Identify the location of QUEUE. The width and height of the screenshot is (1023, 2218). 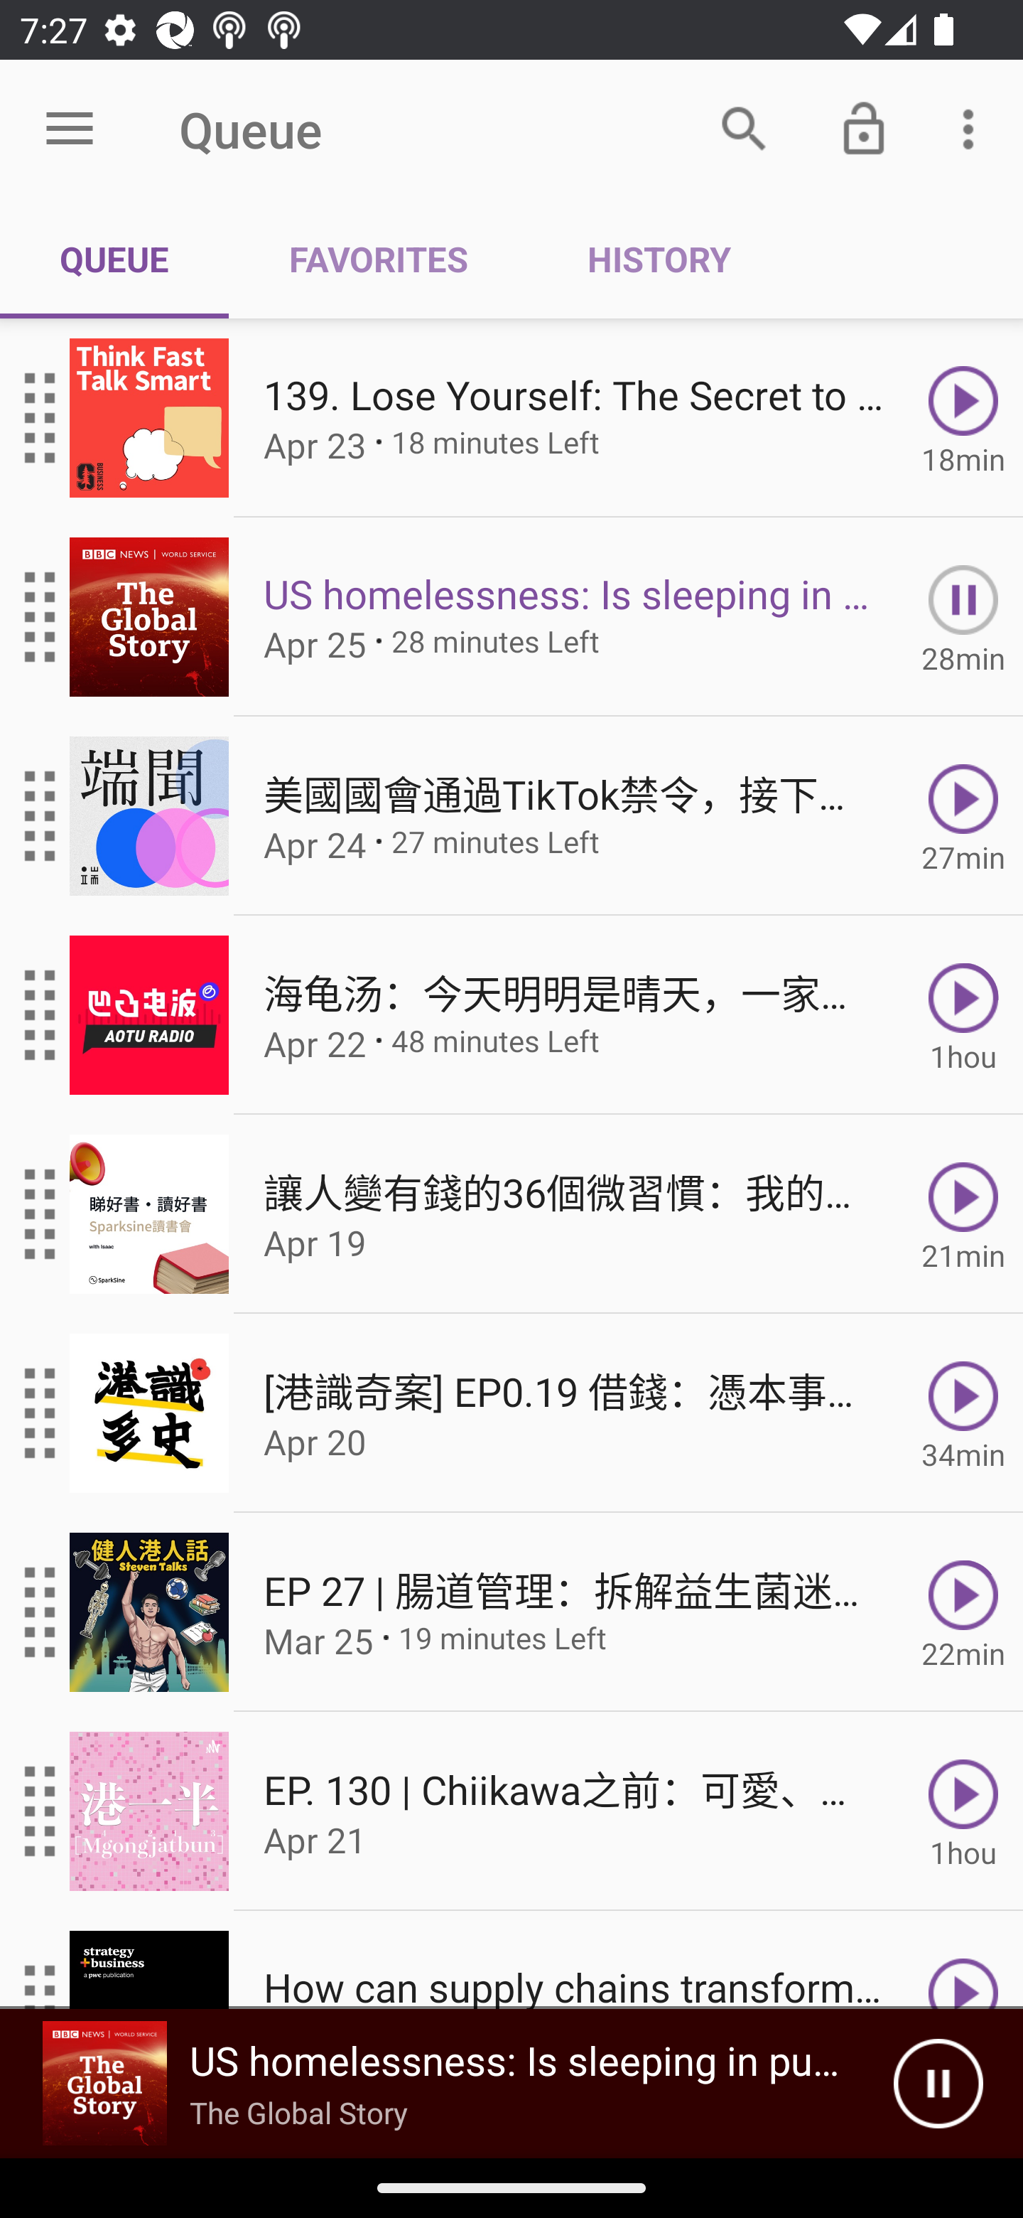
(114, 259).